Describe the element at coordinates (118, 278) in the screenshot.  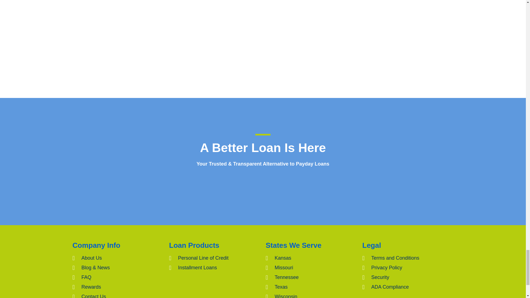
I see `FAQ` at that location.